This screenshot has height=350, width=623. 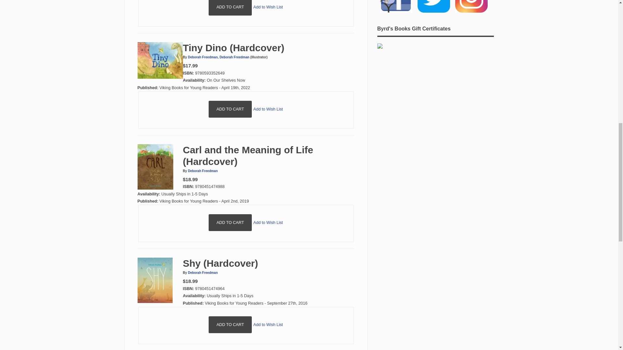 What do you see at coordinates (202, 272) in the screenshot?
I see `Deborah Freedman` at bounding box center [202, 272].